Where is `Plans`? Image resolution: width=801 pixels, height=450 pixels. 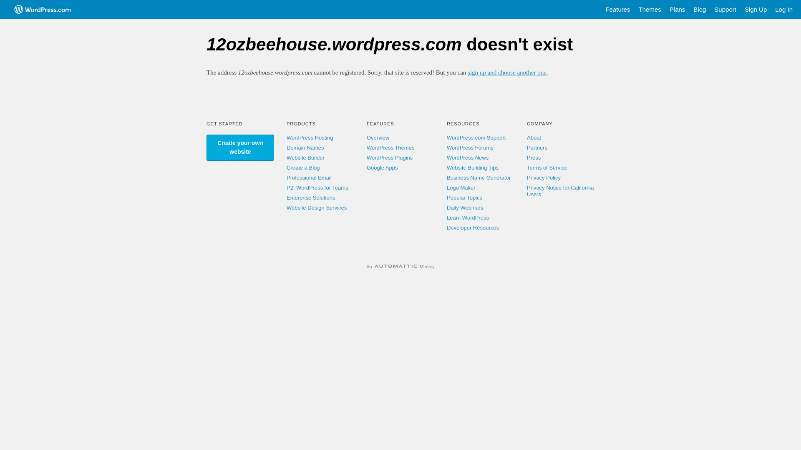
Plans is located at coordinates (678, 10).